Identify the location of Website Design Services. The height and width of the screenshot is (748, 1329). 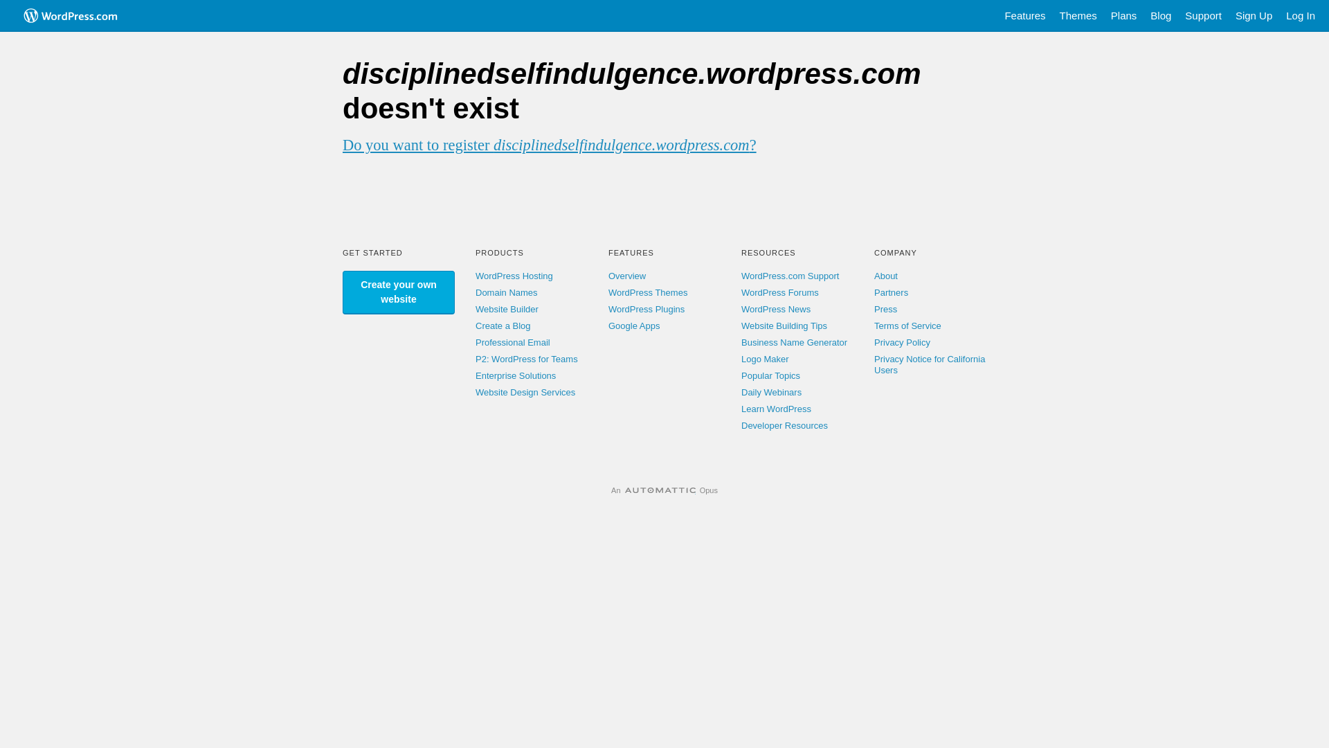
(525, 392).